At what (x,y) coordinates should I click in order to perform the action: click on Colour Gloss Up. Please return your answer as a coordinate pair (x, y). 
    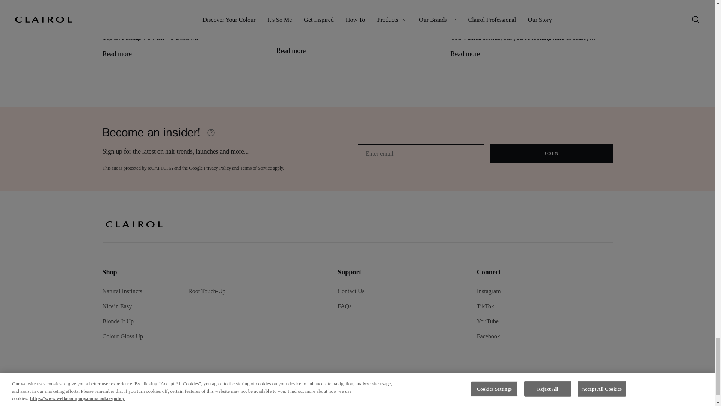
    Looking at the image, I should click on (122, 335).